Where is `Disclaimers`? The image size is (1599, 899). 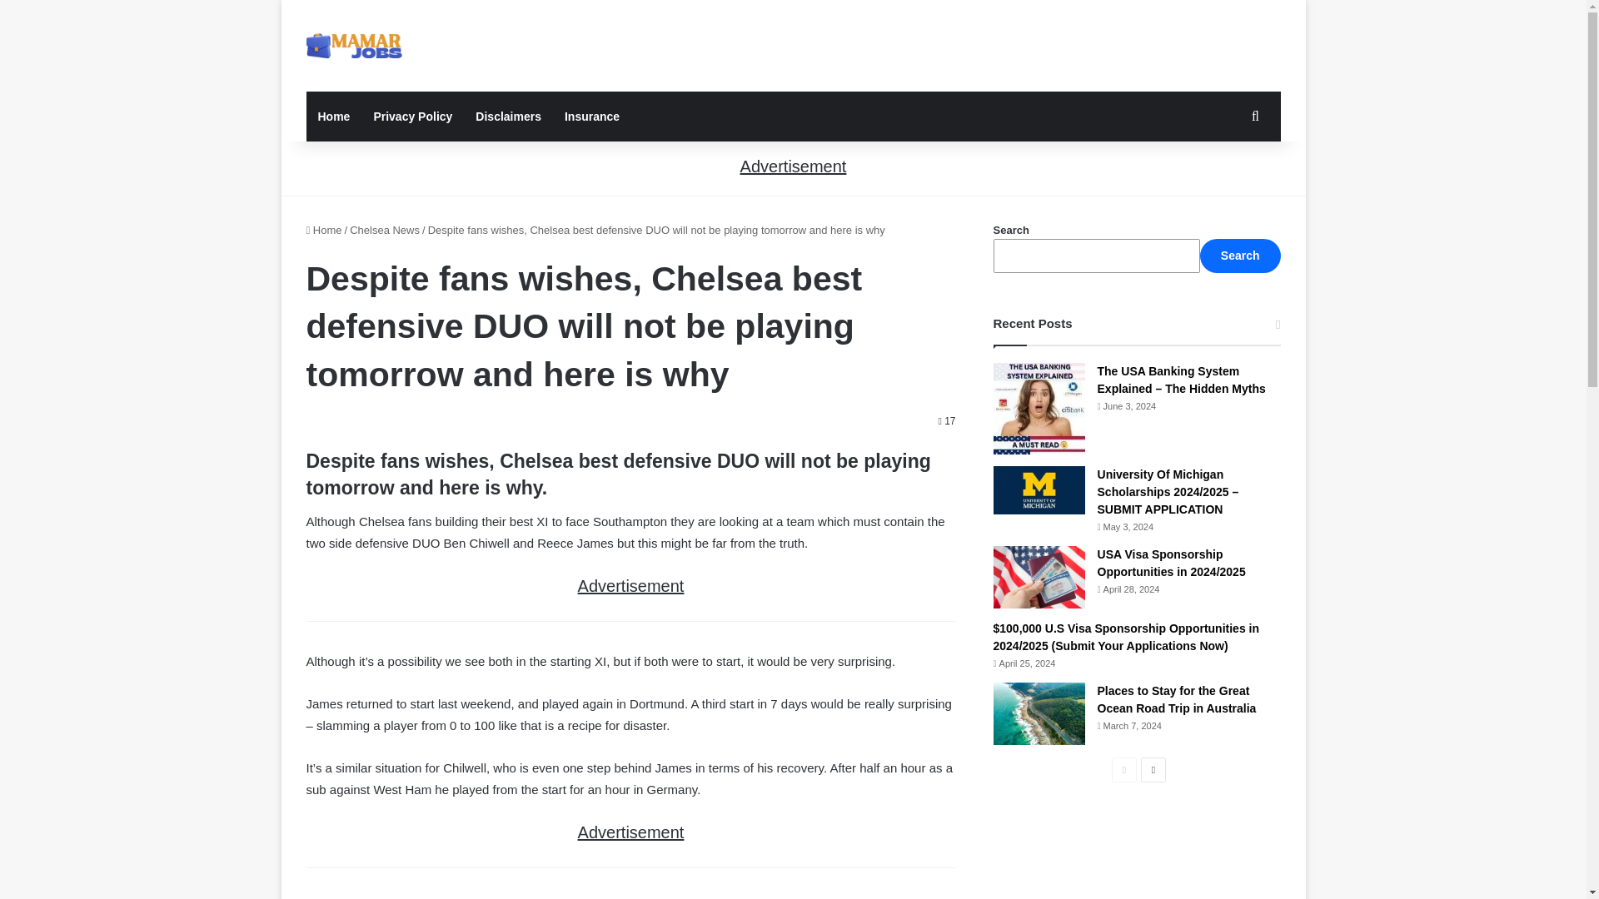 Disclaimers is located at coordinates (508, 117).